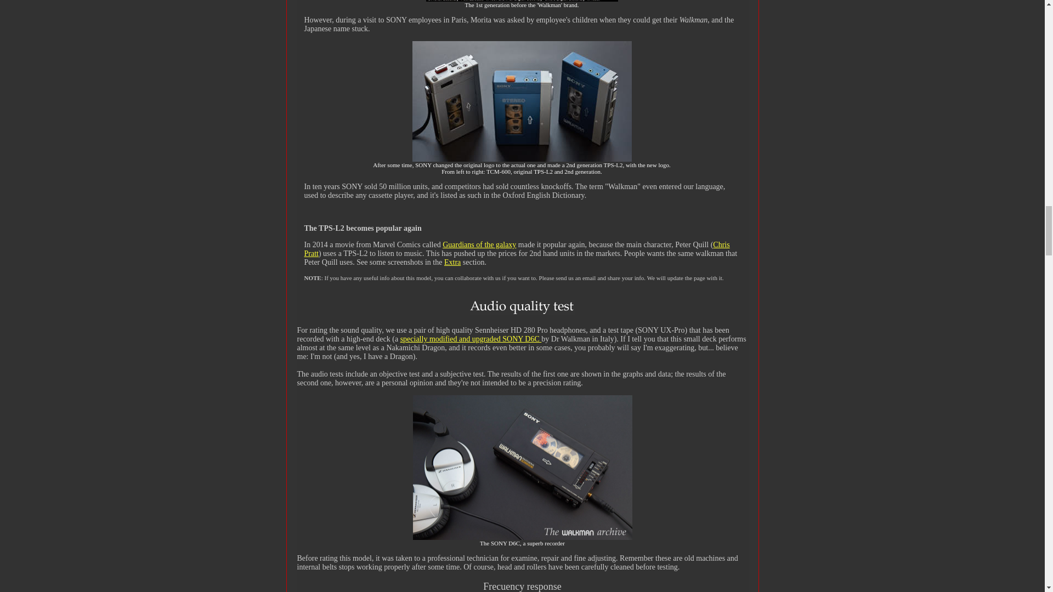  Describe the element at coordinates (517, 249) in the screenshot. I see `Chris Pratt` at that location.